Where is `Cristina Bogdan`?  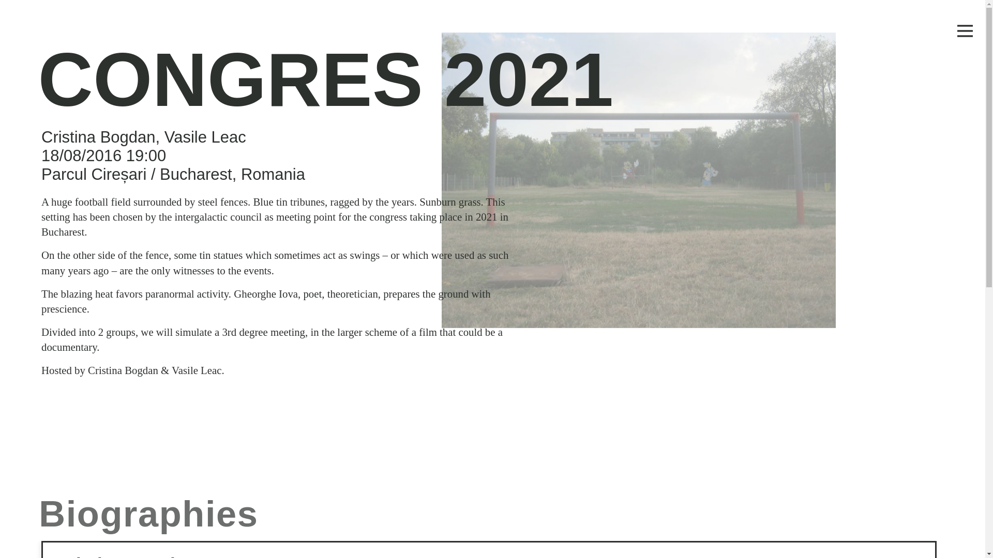
Cristina Bogdan is located at coordinates (126, 556).